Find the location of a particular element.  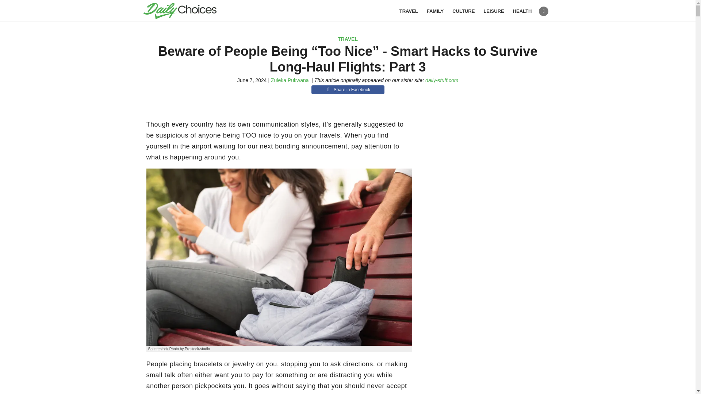

TRAVEL is located at coordinates (409, 11).